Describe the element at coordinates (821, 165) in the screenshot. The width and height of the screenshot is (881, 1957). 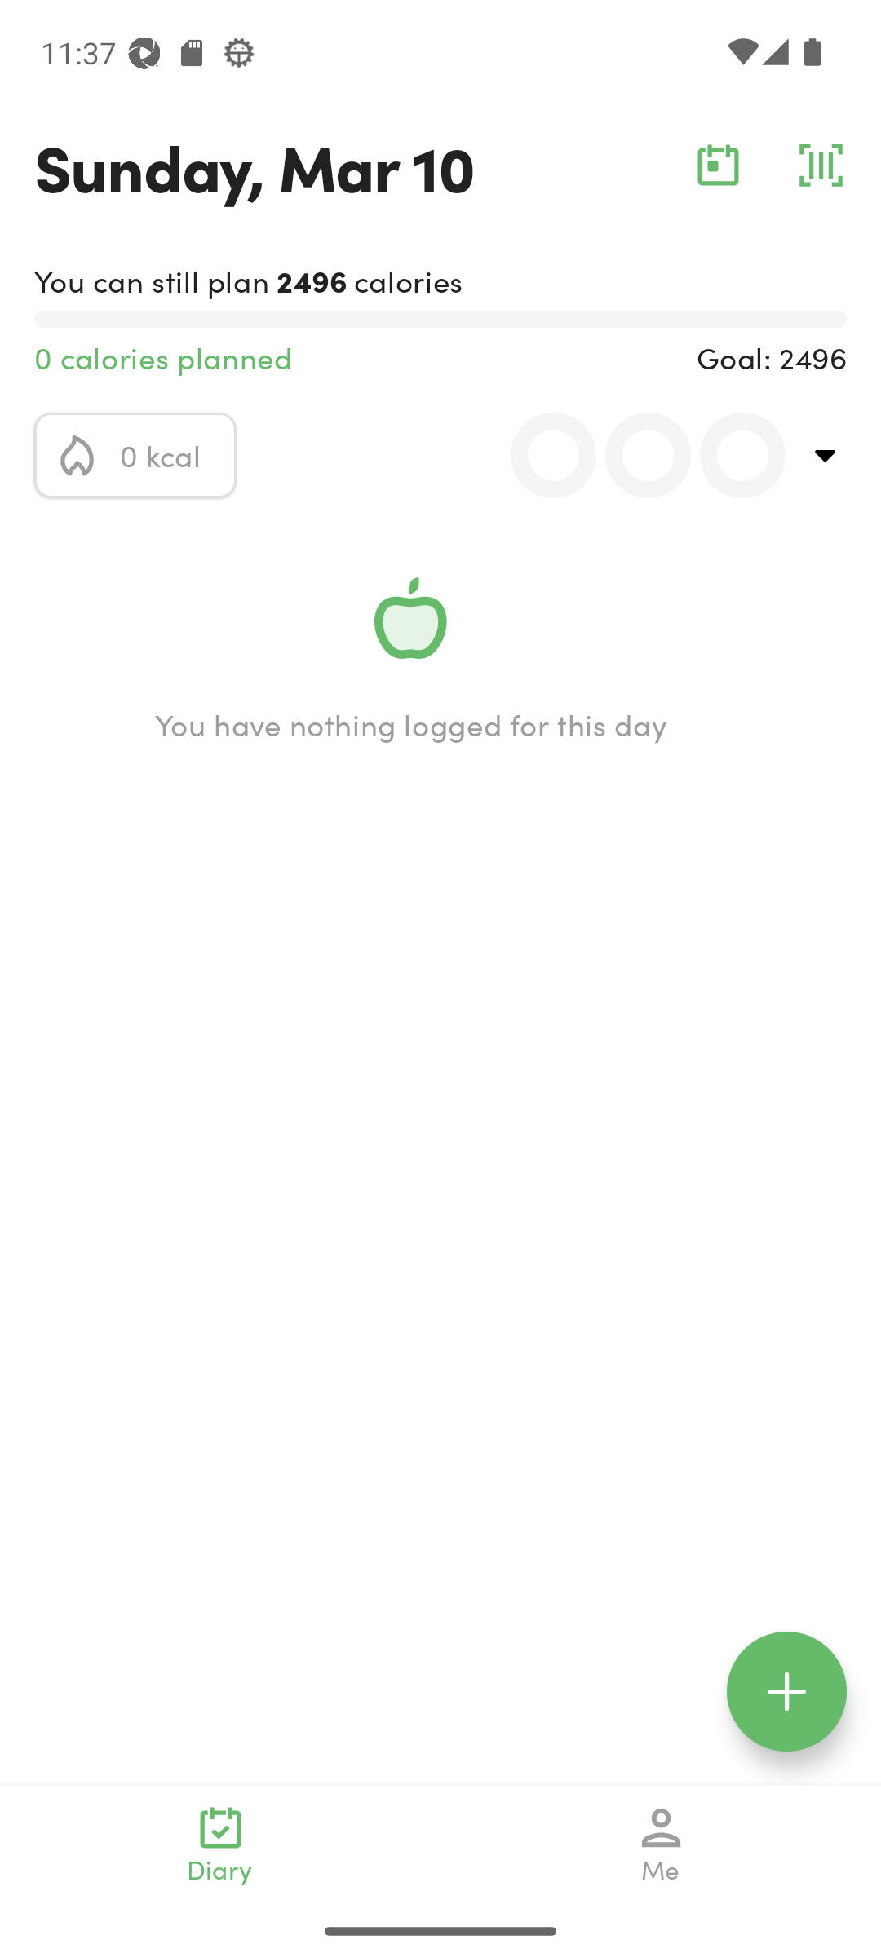
I see `barcode_action` at that location.